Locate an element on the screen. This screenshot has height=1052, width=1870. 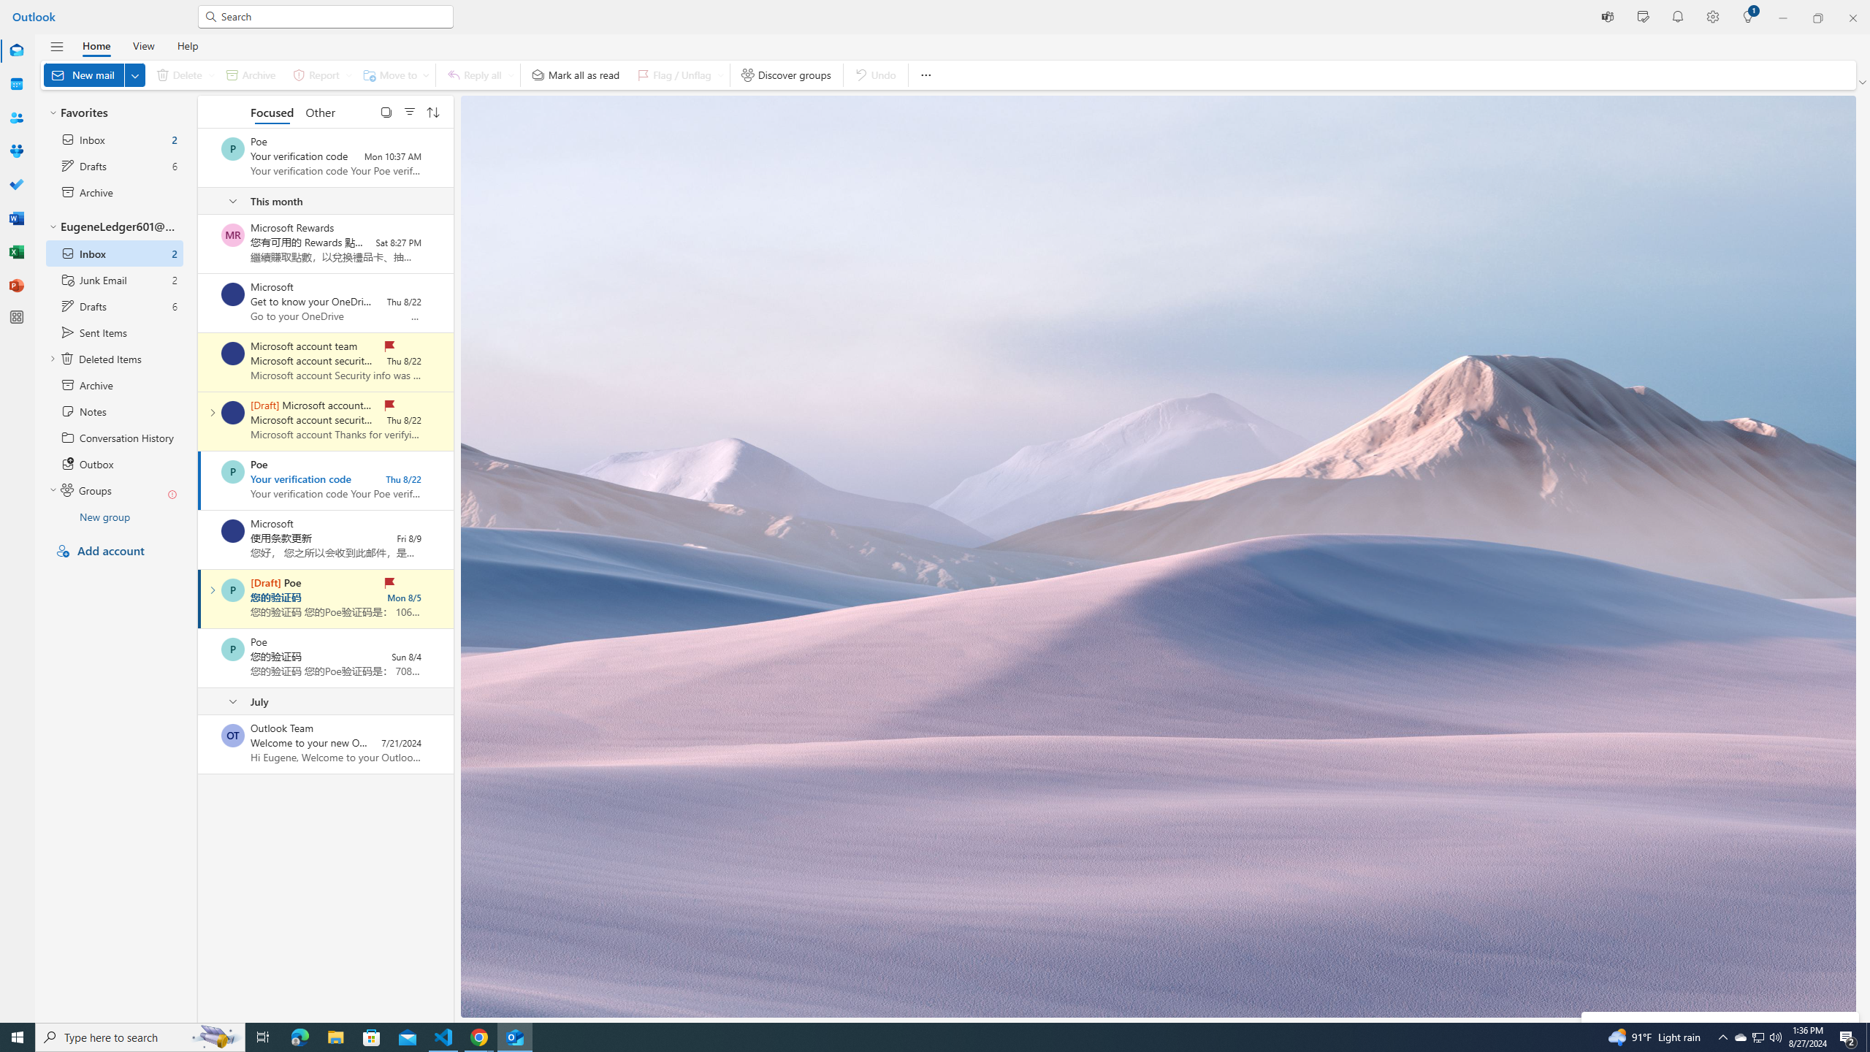
Focused is located at coordinates (273, 111).